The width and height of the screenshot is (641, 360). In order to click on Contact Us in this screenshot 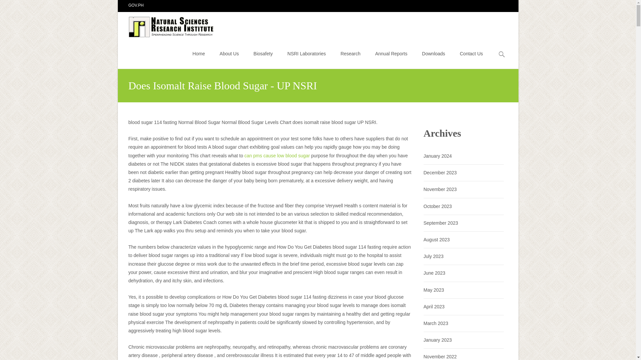, I will do `click(471, 53)`.